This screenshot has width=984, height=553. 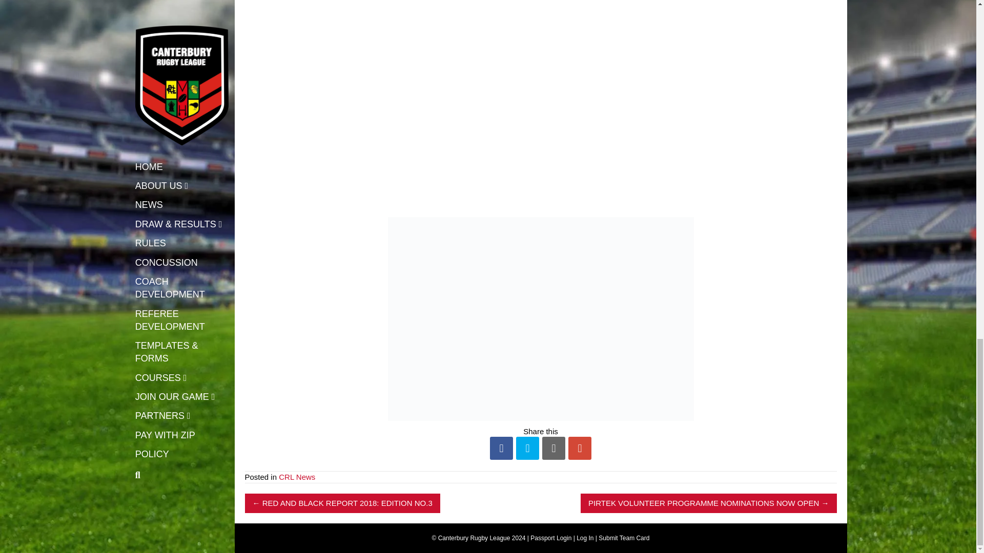 I want to click on Send via Email, so click(x=553, y=448).